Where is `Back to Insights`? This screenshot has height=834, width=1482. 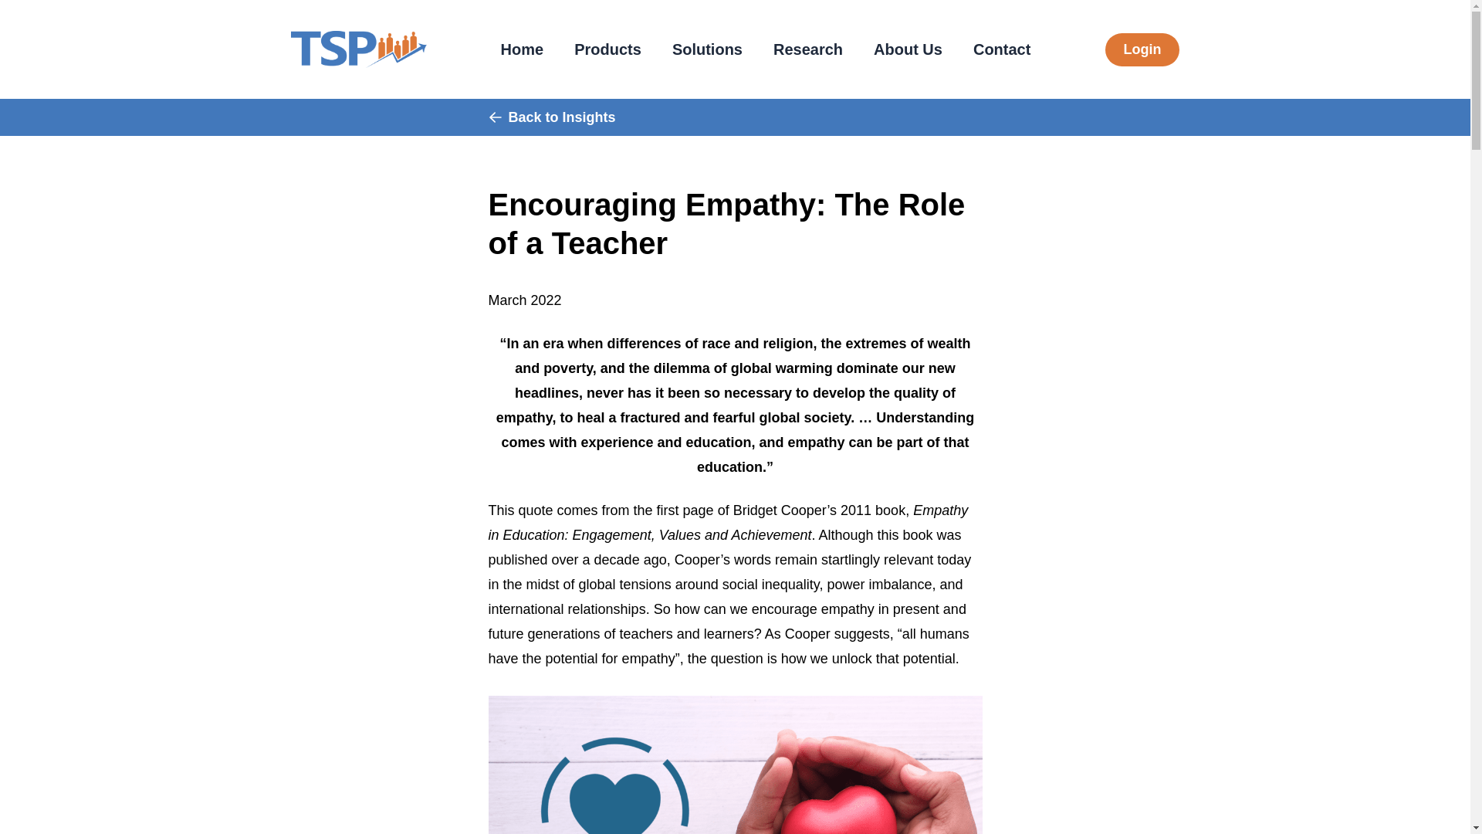 Back to Insights is located at coordinates (551, 117).